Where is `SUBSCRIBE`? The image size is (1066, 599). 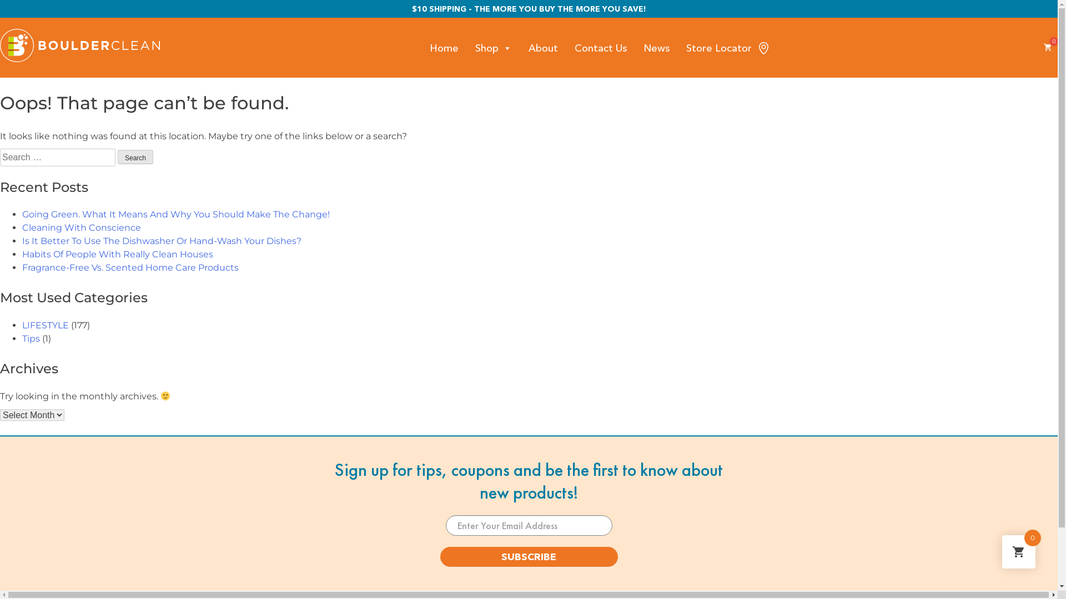
SUBSCRIBE is located at coordinates (529, 557).